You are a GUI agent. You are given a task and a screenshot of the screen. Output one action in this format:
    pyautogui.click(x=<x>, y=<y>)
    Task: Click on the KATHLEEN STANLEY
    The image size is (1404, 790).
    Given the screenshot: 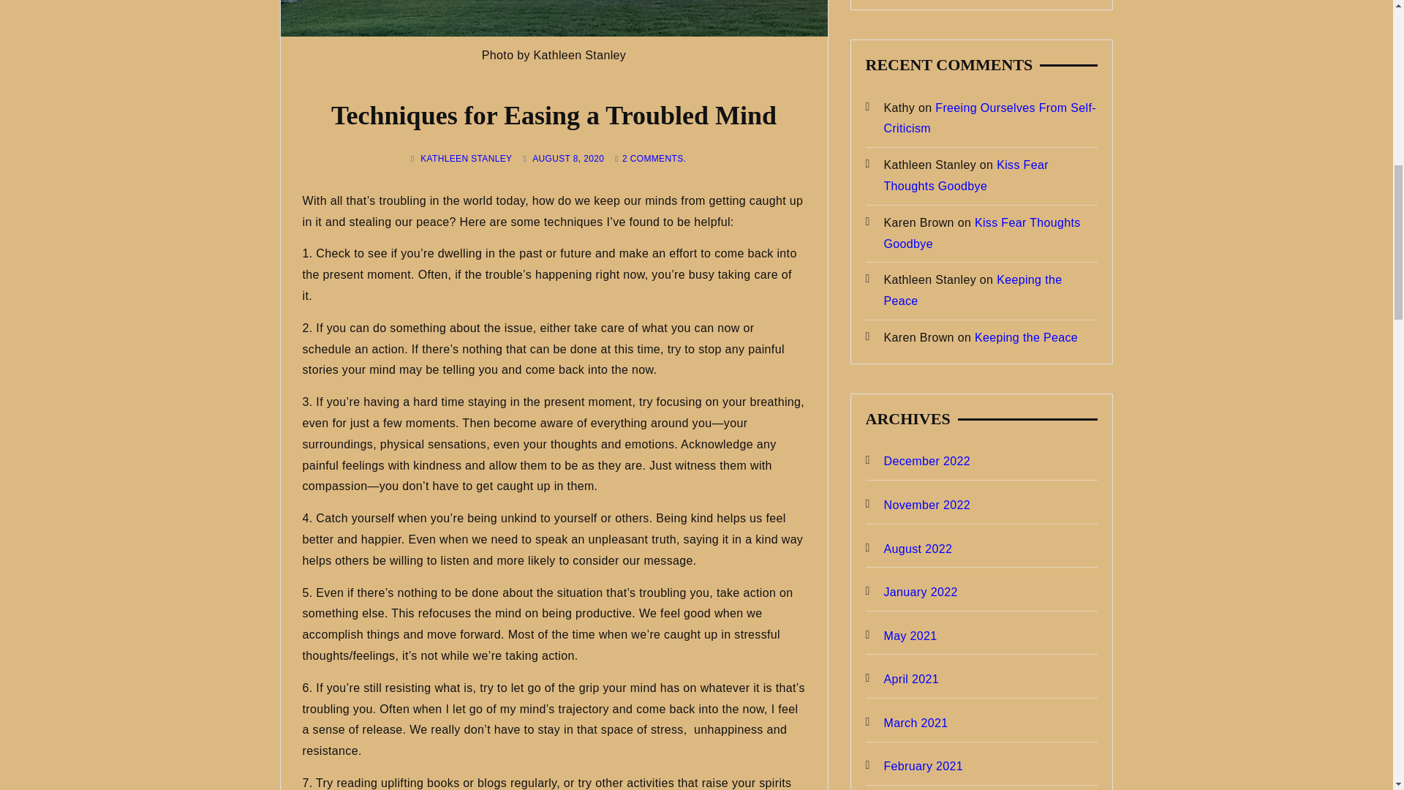 What is the action you would take?
    pyautogui.click(x=466, y=158)
    